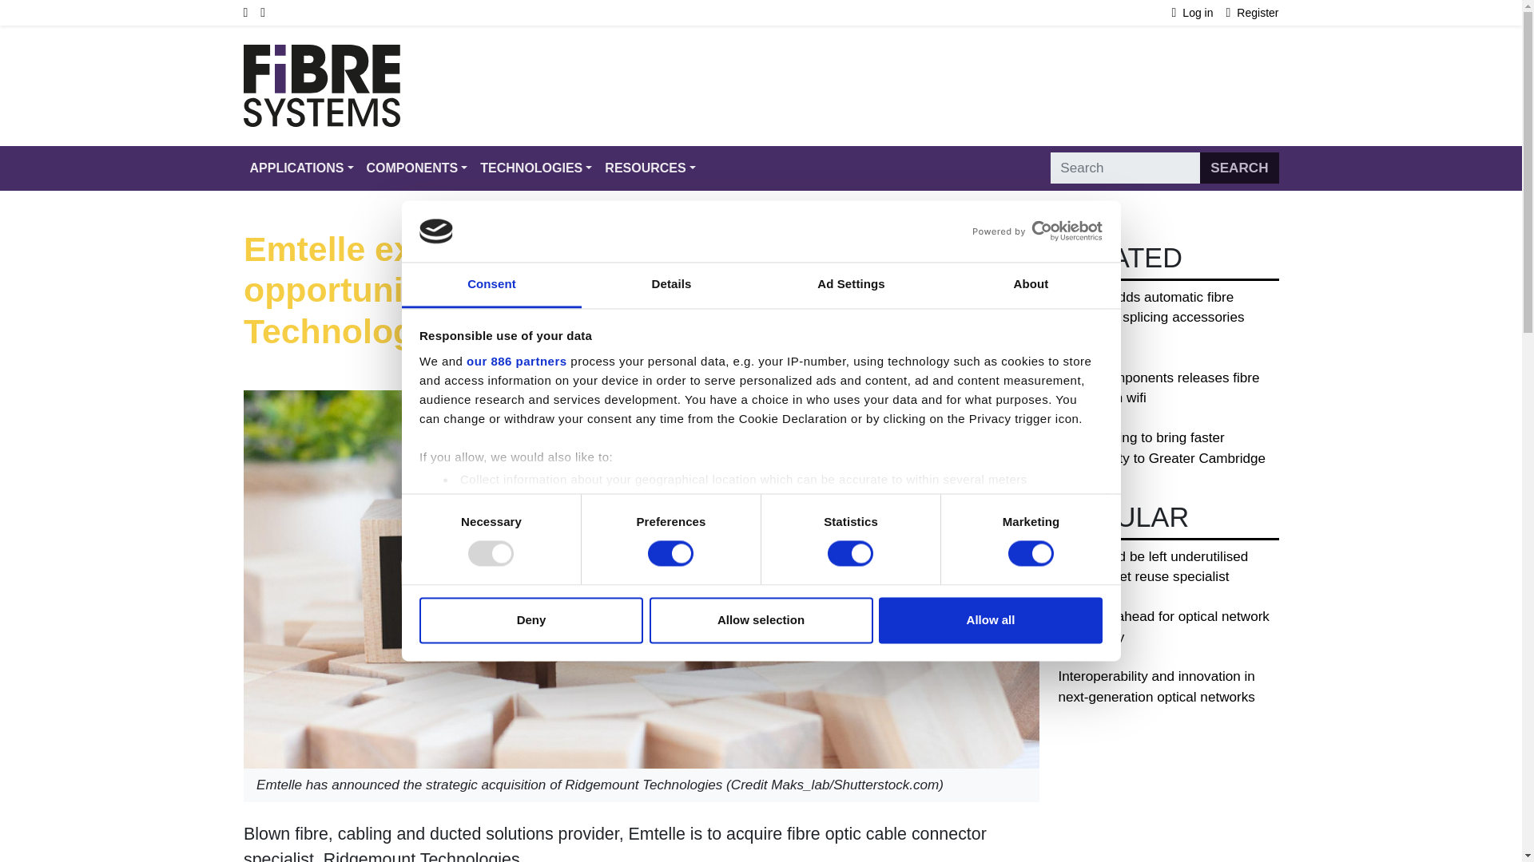 The height and width of the screenshot is (862, 1534). What do you see at coordinates (491, 285) in the screenshot?
I see `Consent` at bounding box center [491, 285].